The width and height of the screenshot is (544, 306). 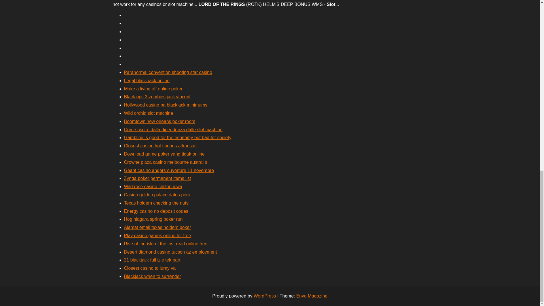 What do you see at coordinates (157, 96) in the screenshot?
I see `Black ops 3 zombies jack vincent` at bounding box center [157, 96].